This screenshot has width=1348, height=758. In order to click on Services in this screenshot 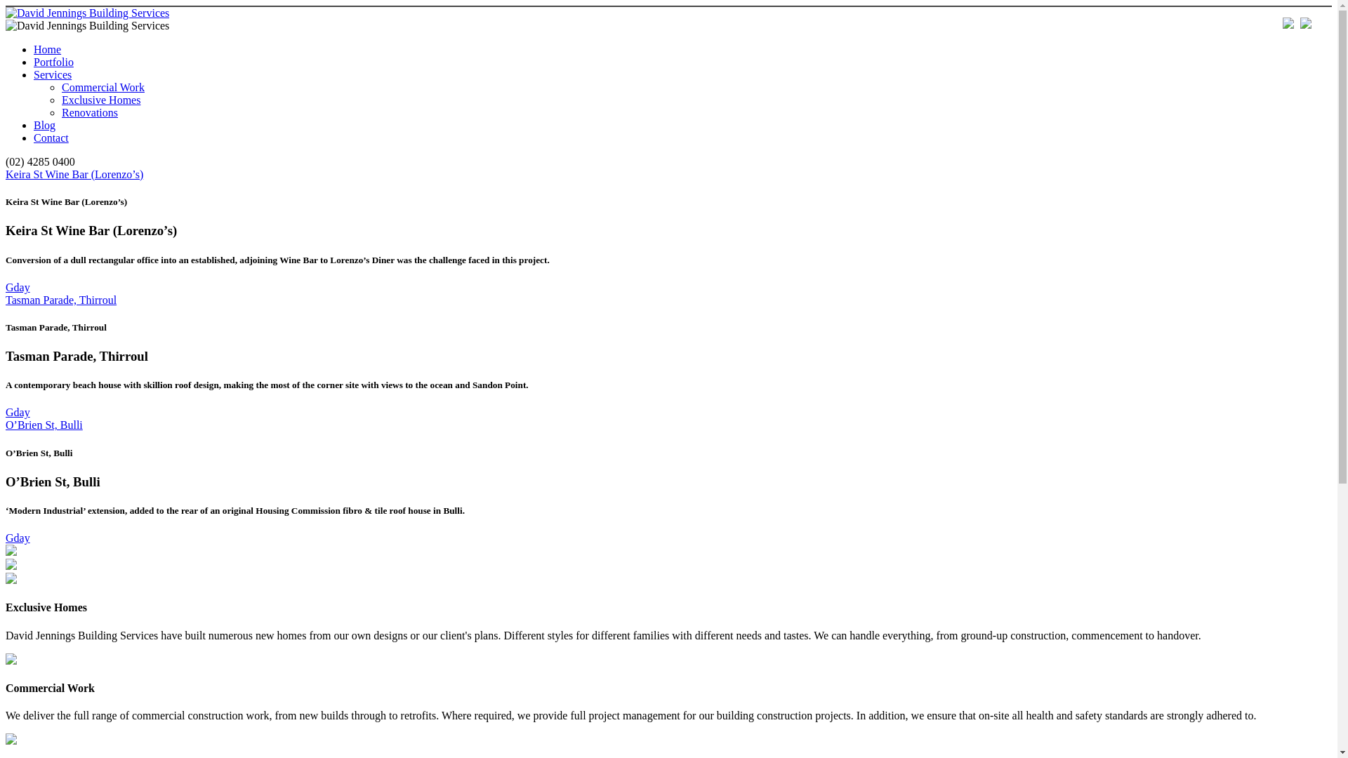, I will do `click(53, 74)`.